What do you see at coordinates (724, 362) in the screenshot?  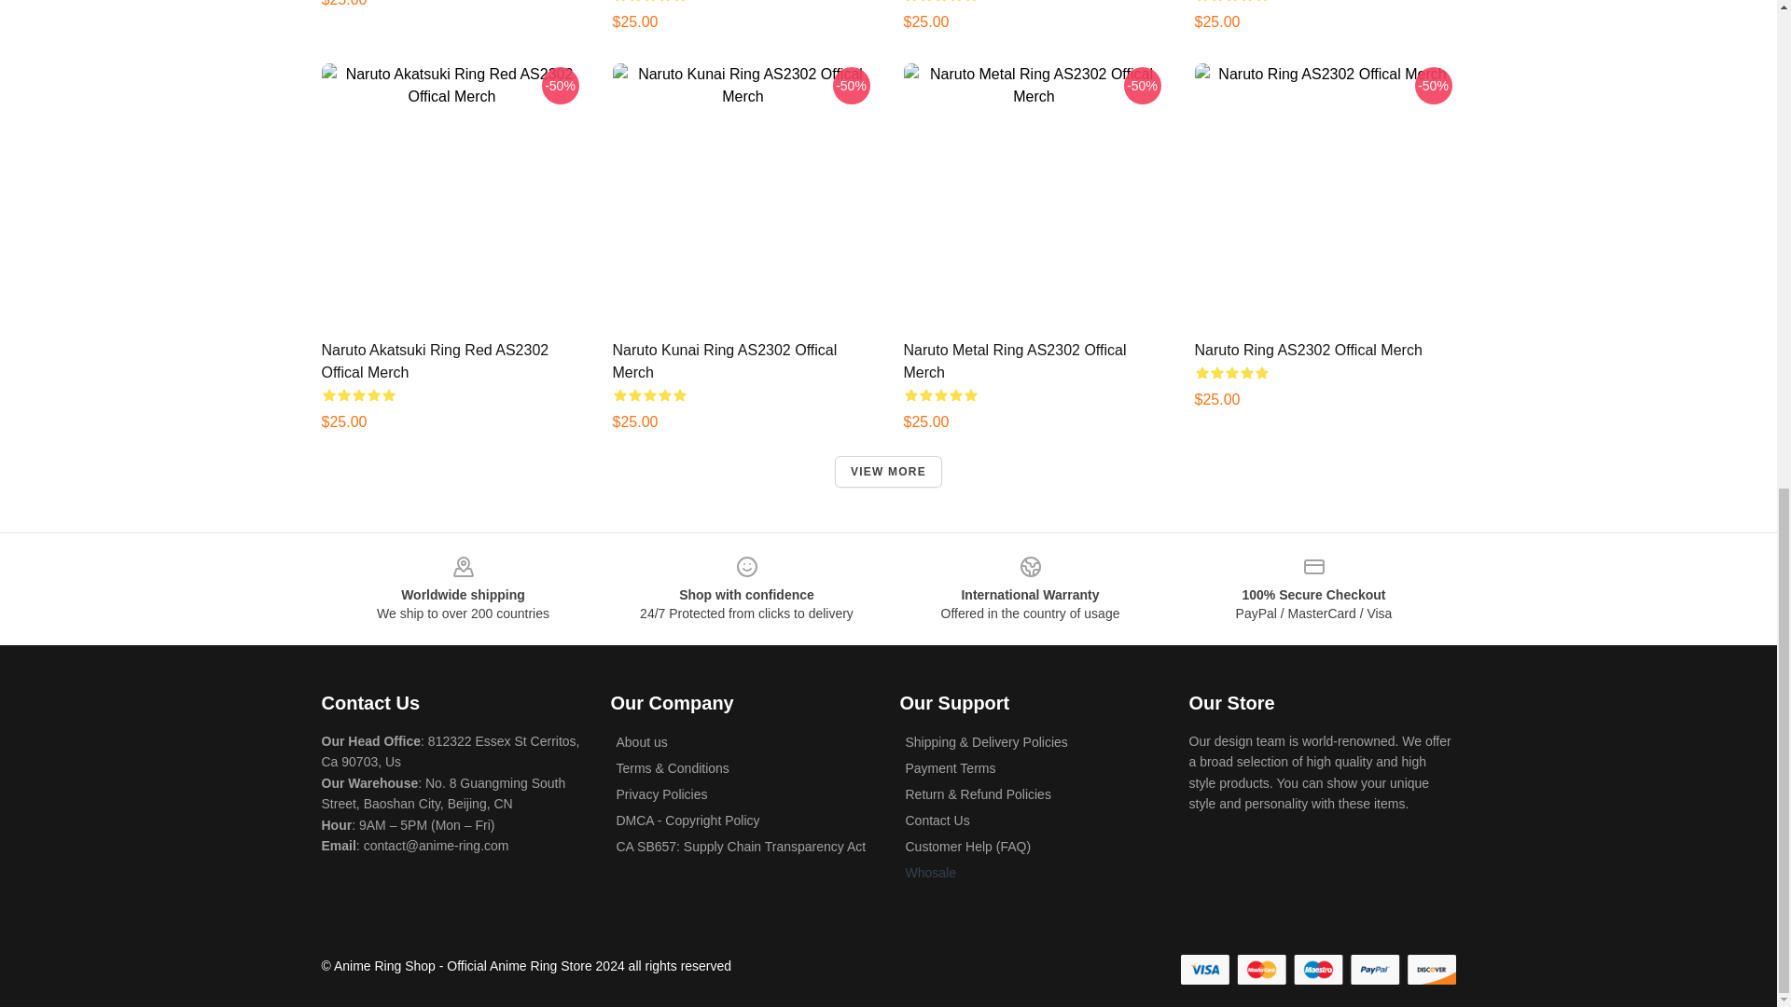 I see `Naruto Kunai Ring AS2302 Offical Merch` at bounding box center [724, 362].